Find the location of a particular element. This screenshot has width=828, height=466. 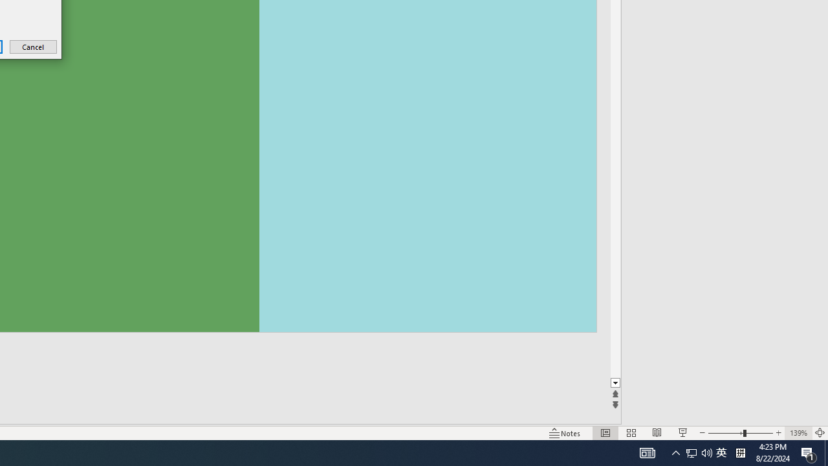

Zoom In is located at coordinates (699, 453).